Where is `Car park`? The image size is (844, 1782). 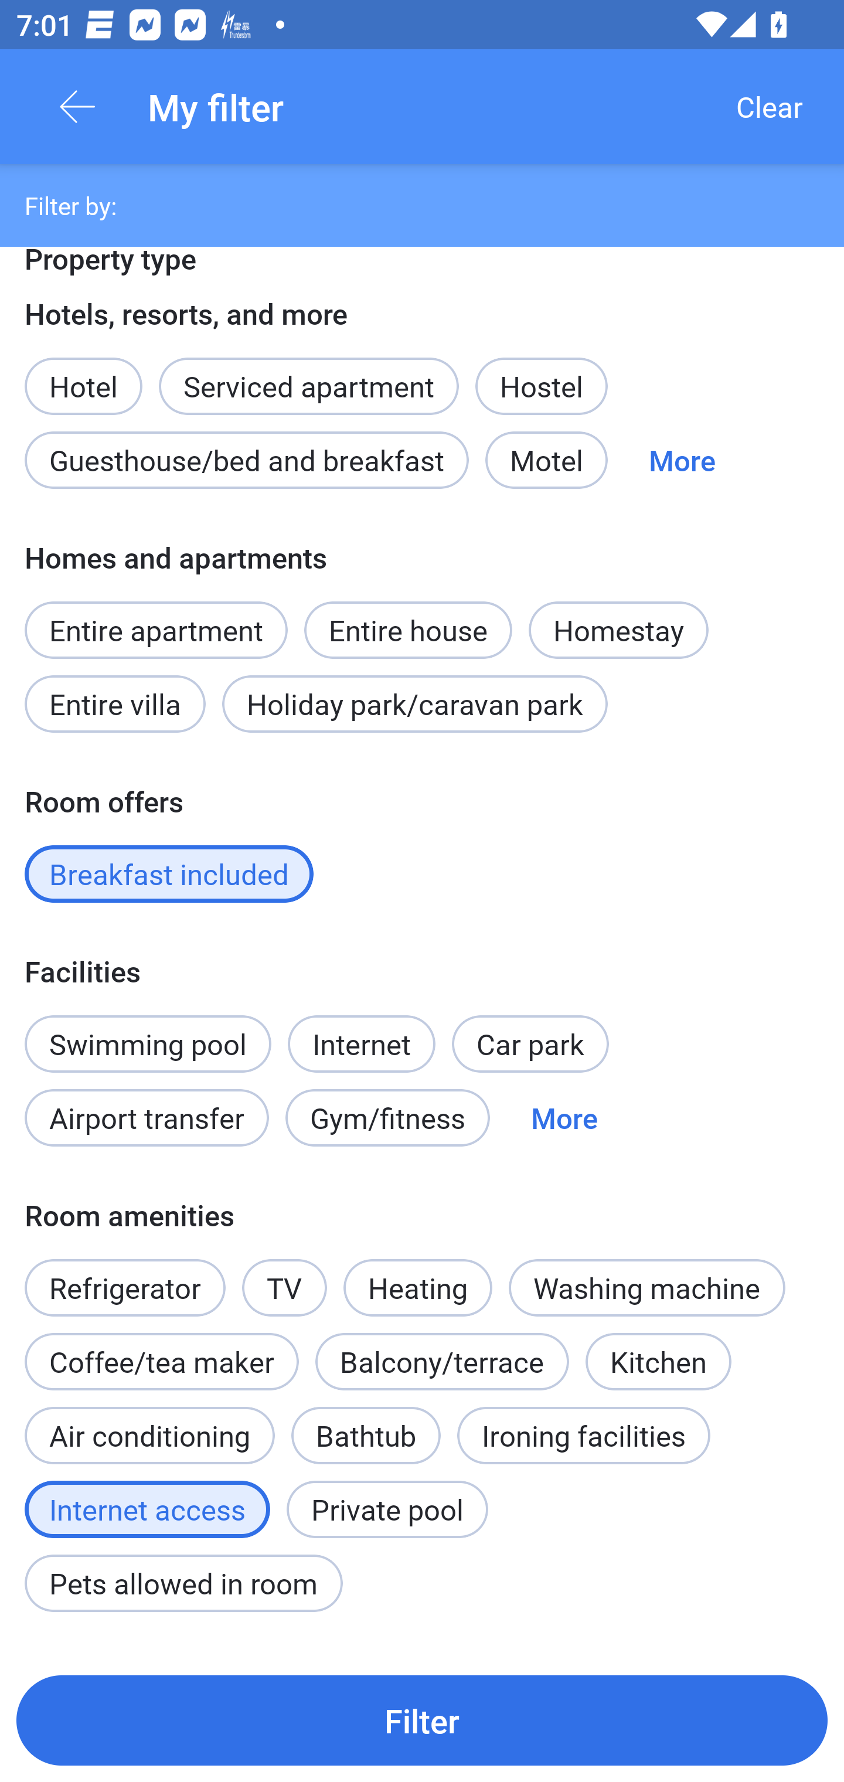
Car park is located at coordinates (530, 1043).